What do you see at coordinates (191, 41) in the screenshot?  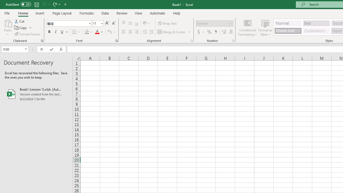 I see `Format Cell Alignment` at bounding box center [191, 41].